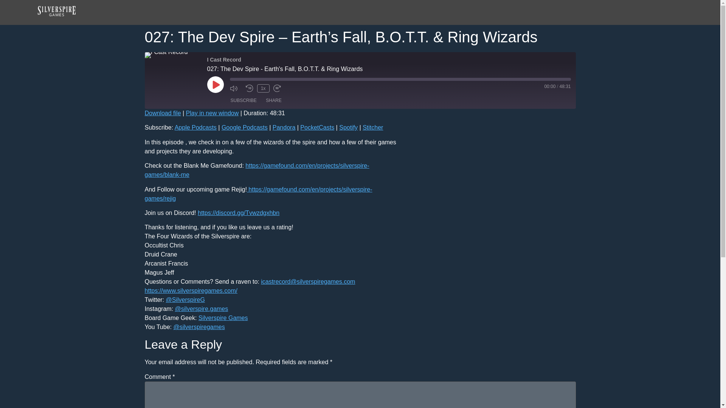 Image resolution: width=726 pixels, height=408 pixels. Describe the element at coordinates (244, 127) in the screenshot. I see `Google Podcasts` at that location.